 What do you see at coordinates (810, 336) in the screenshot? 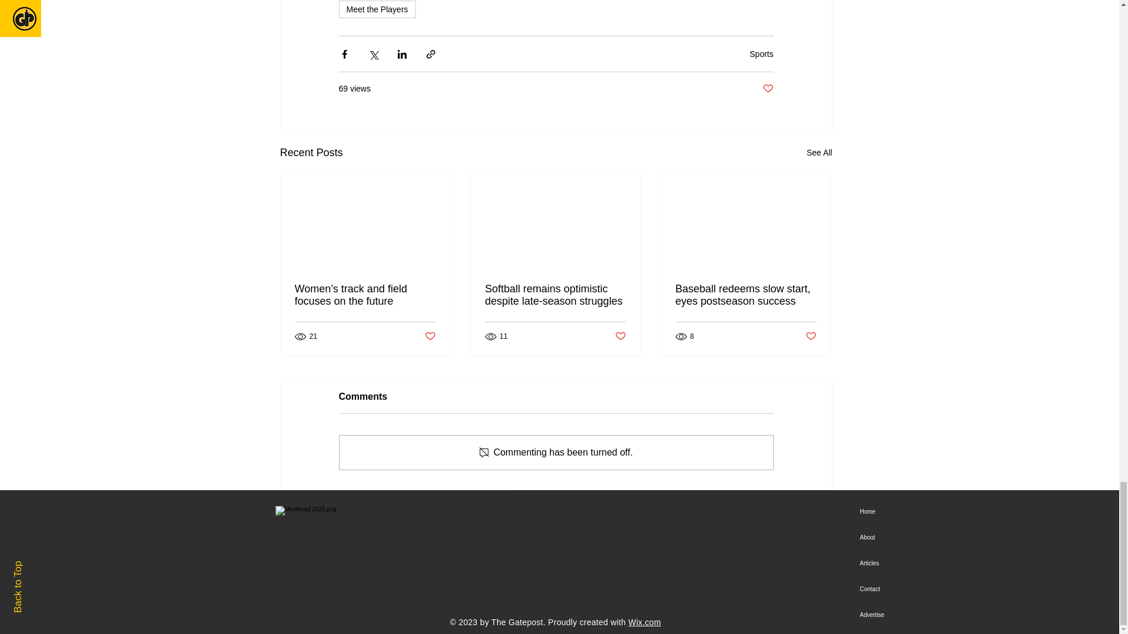
I see `Post not marked as liked` at bounding box center [810, 336].